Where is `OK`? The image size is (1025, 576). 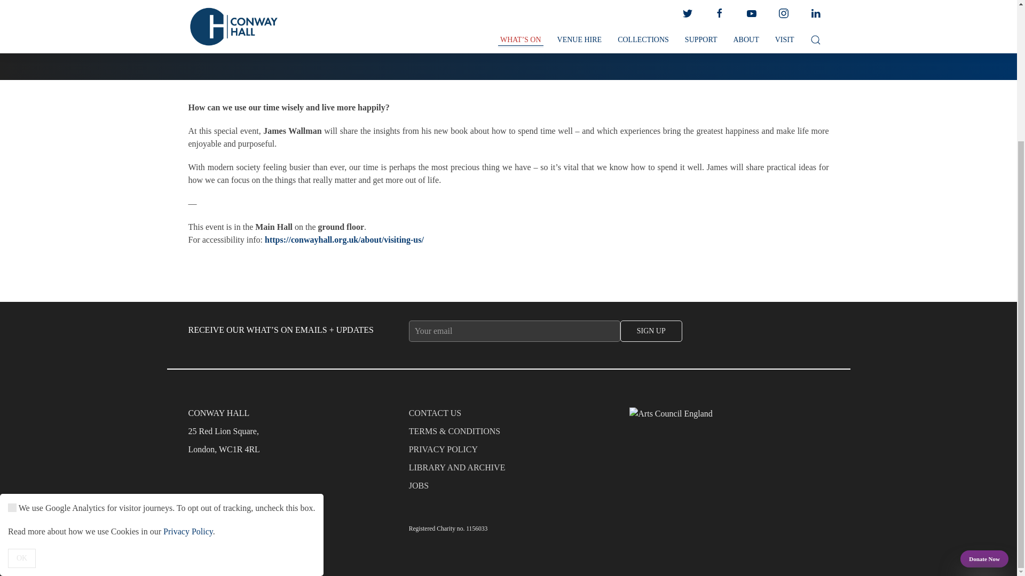 OK is located at coordinates (22, 378).